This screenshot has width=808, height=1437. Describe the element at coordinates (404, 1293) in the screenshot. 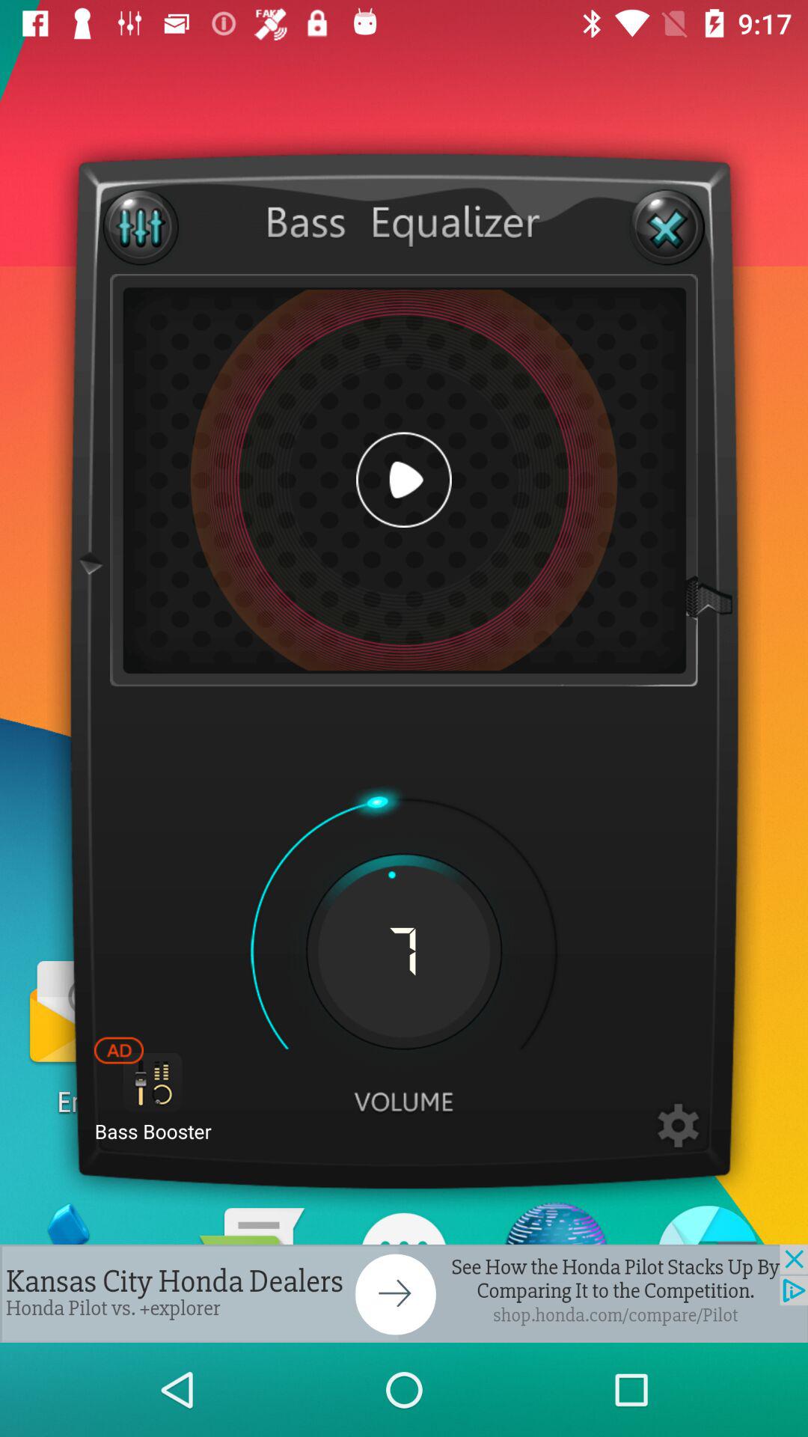

I see `go to advertisement page` at that location.